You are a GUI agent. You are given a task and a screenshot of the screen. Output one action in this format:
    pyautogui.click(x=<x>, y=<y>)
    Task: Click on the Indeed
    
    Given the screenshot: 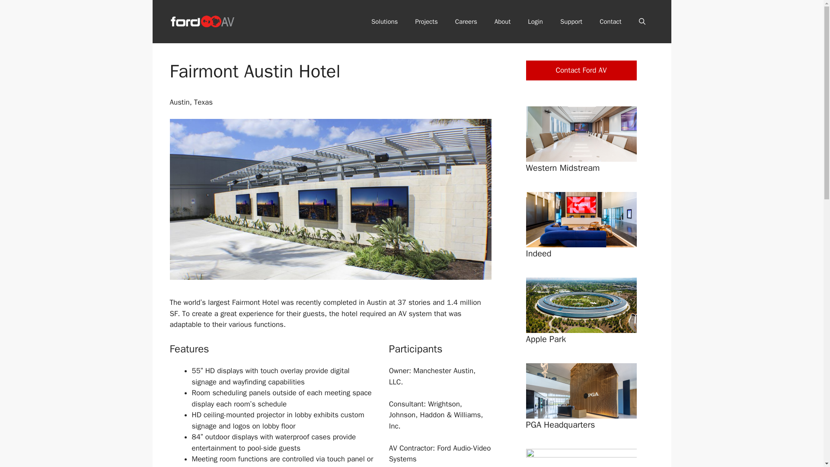 What is the action you would take?
    pyautogui.click(x=538, y=253)
    